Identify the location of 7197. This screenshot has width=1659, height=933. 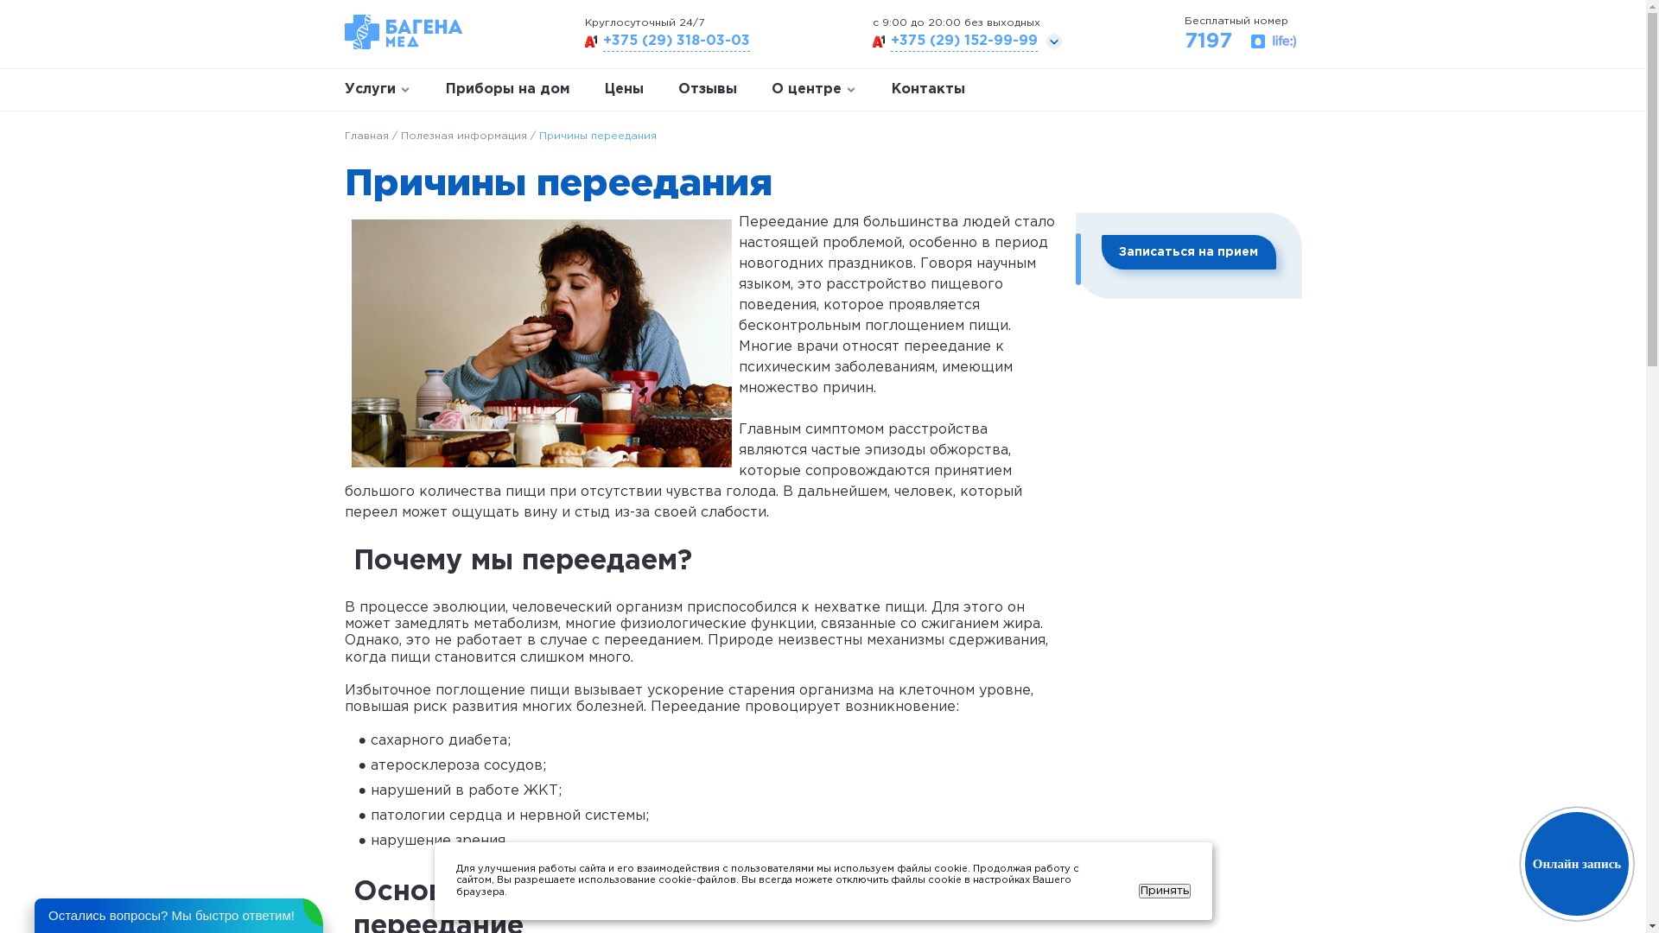
(1241, 41).